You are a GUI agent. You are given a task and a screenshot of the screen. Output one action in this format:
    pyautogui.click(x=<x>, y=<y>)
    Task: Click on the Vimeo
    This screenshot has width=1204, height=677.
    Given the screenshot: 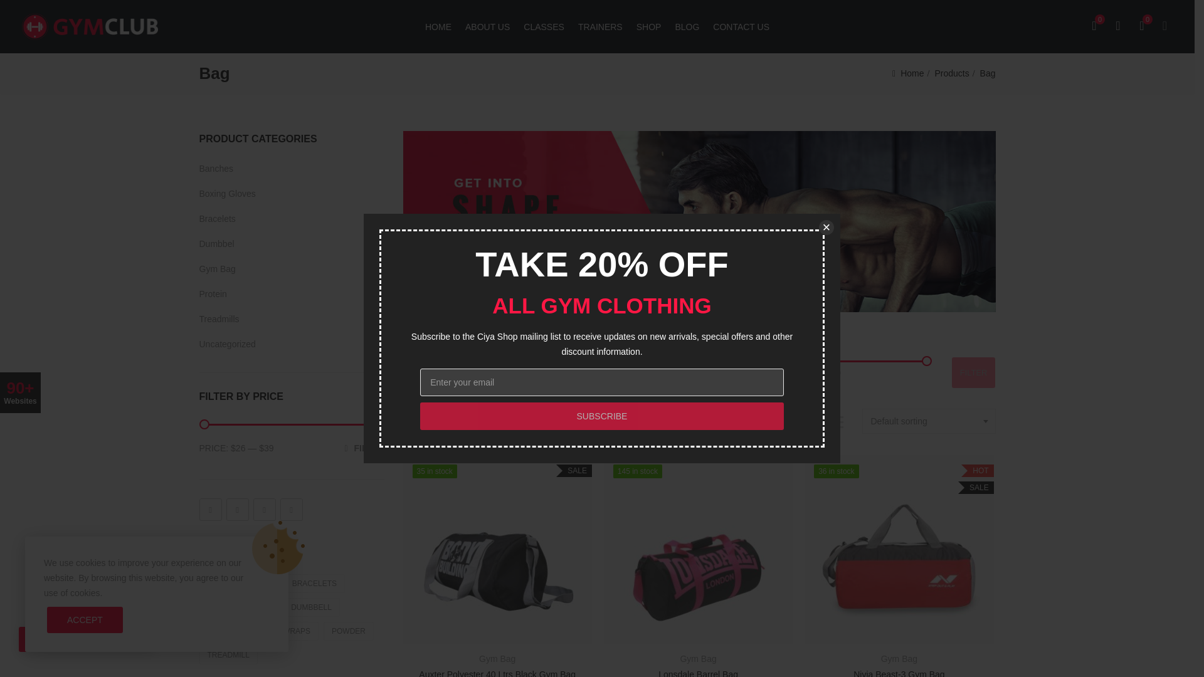 What is the action you would take?
    pyautogui.click(x=290, y=509)
    